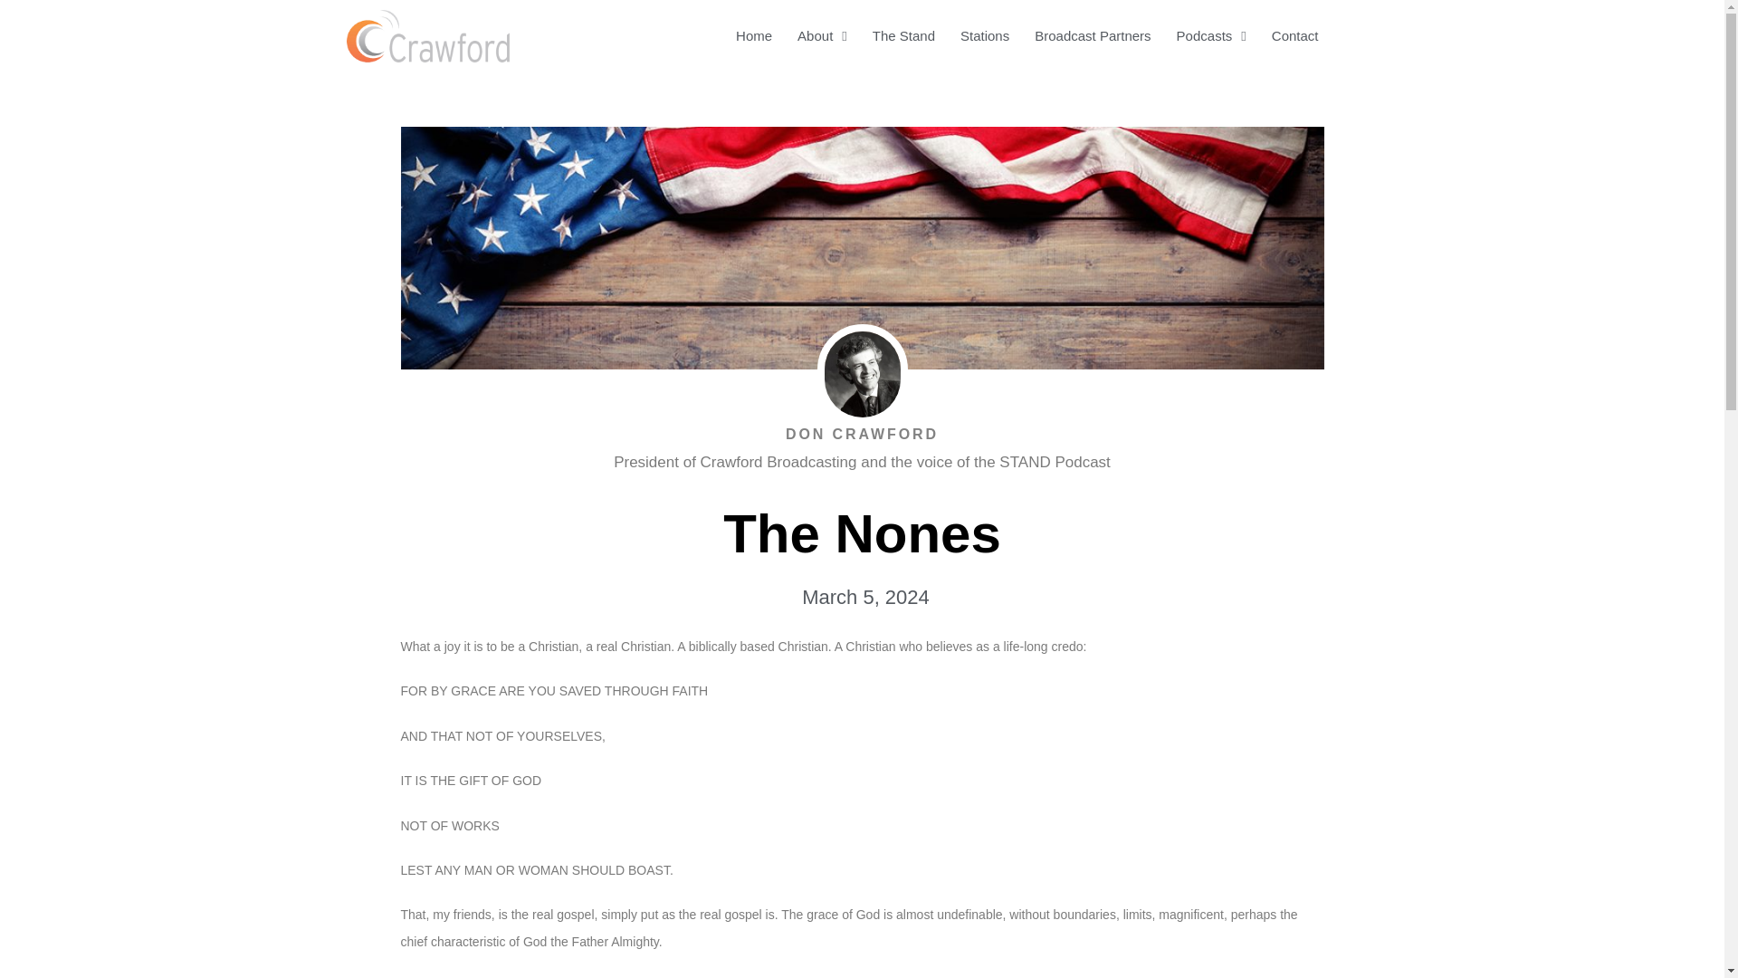 Image resolution: width=1738 pixels, height=978 pixels. I want to click on Podcasts, so click(1211, 36).